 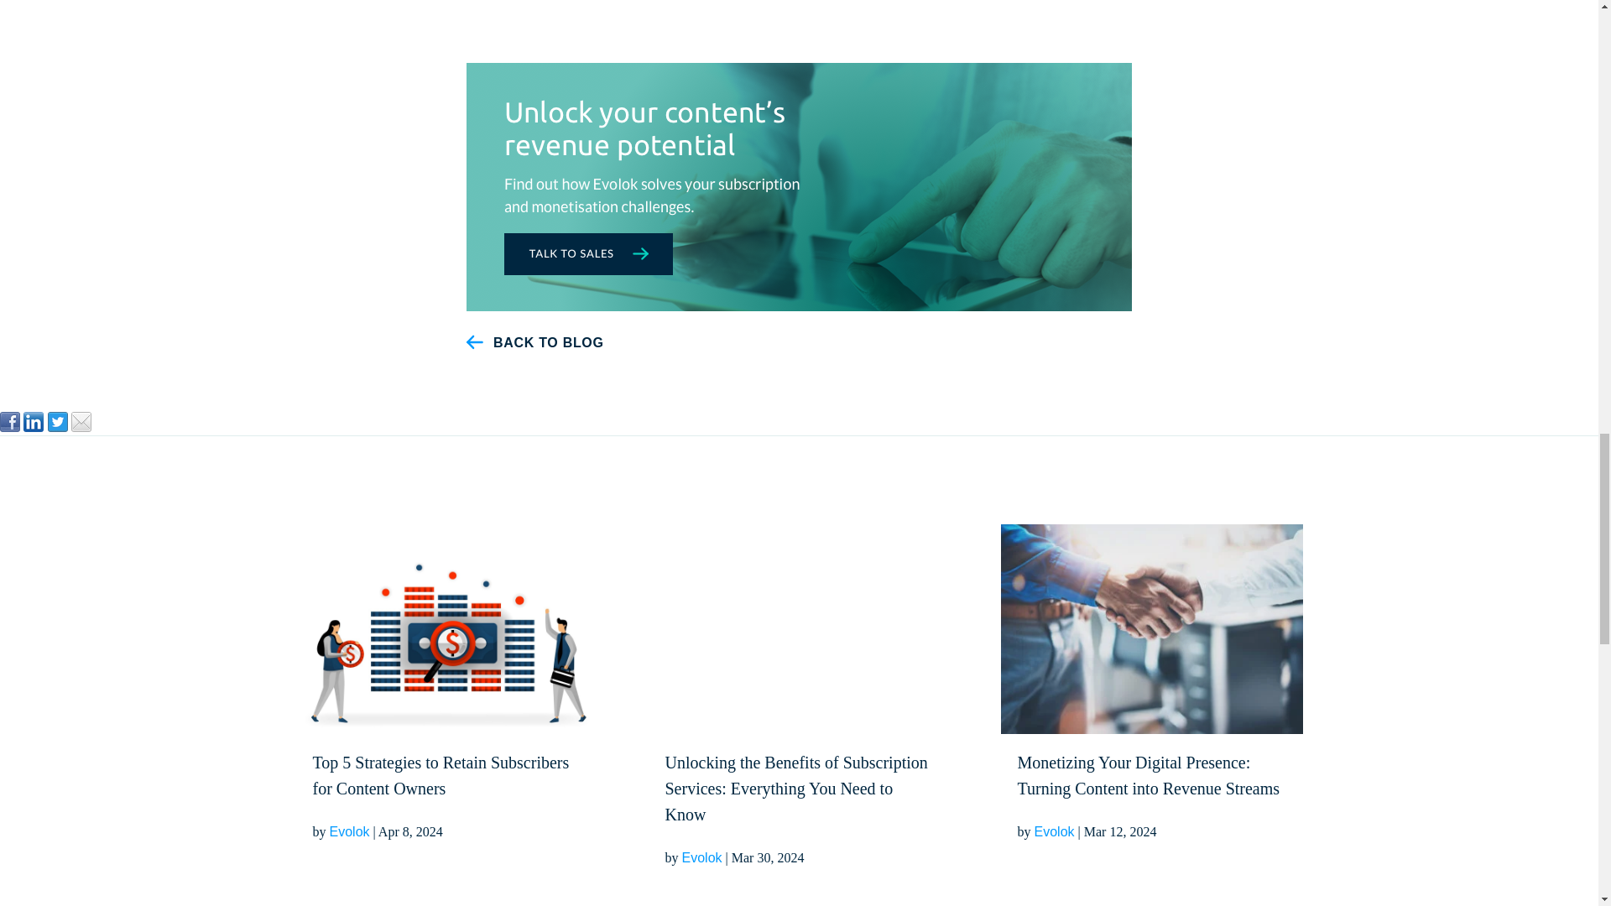 I want to click on Evolok, so click(x=701, y=857).